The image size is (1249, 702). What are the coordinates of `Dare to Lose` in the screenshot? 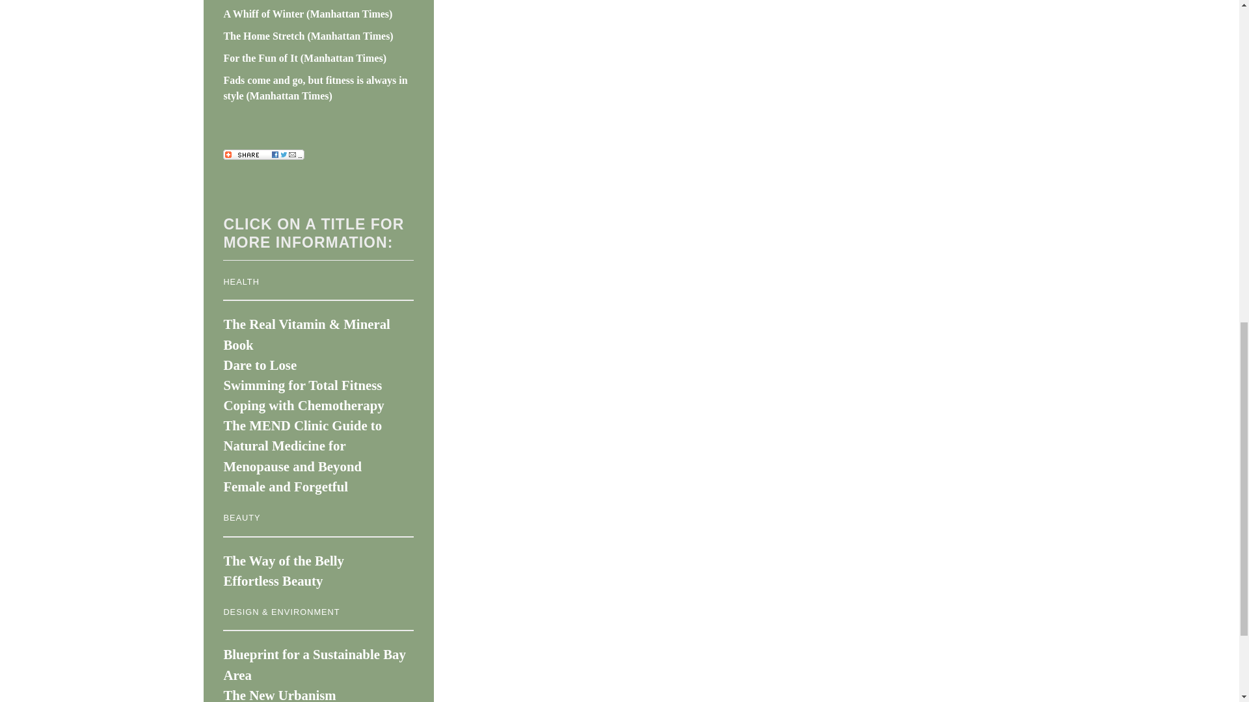 It's located at (260, 365).